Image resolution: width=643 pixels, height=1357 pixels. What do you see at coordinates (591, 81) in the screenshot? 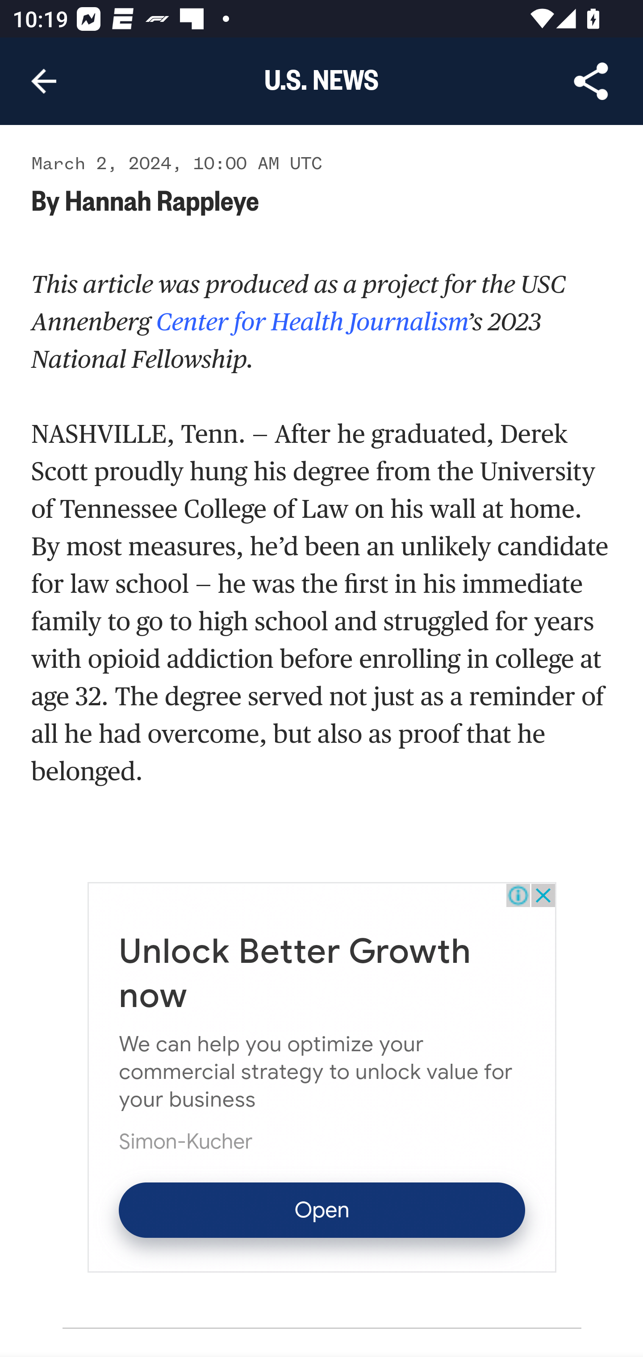
I see `Share Article, button` at bounding box center [591, 81].